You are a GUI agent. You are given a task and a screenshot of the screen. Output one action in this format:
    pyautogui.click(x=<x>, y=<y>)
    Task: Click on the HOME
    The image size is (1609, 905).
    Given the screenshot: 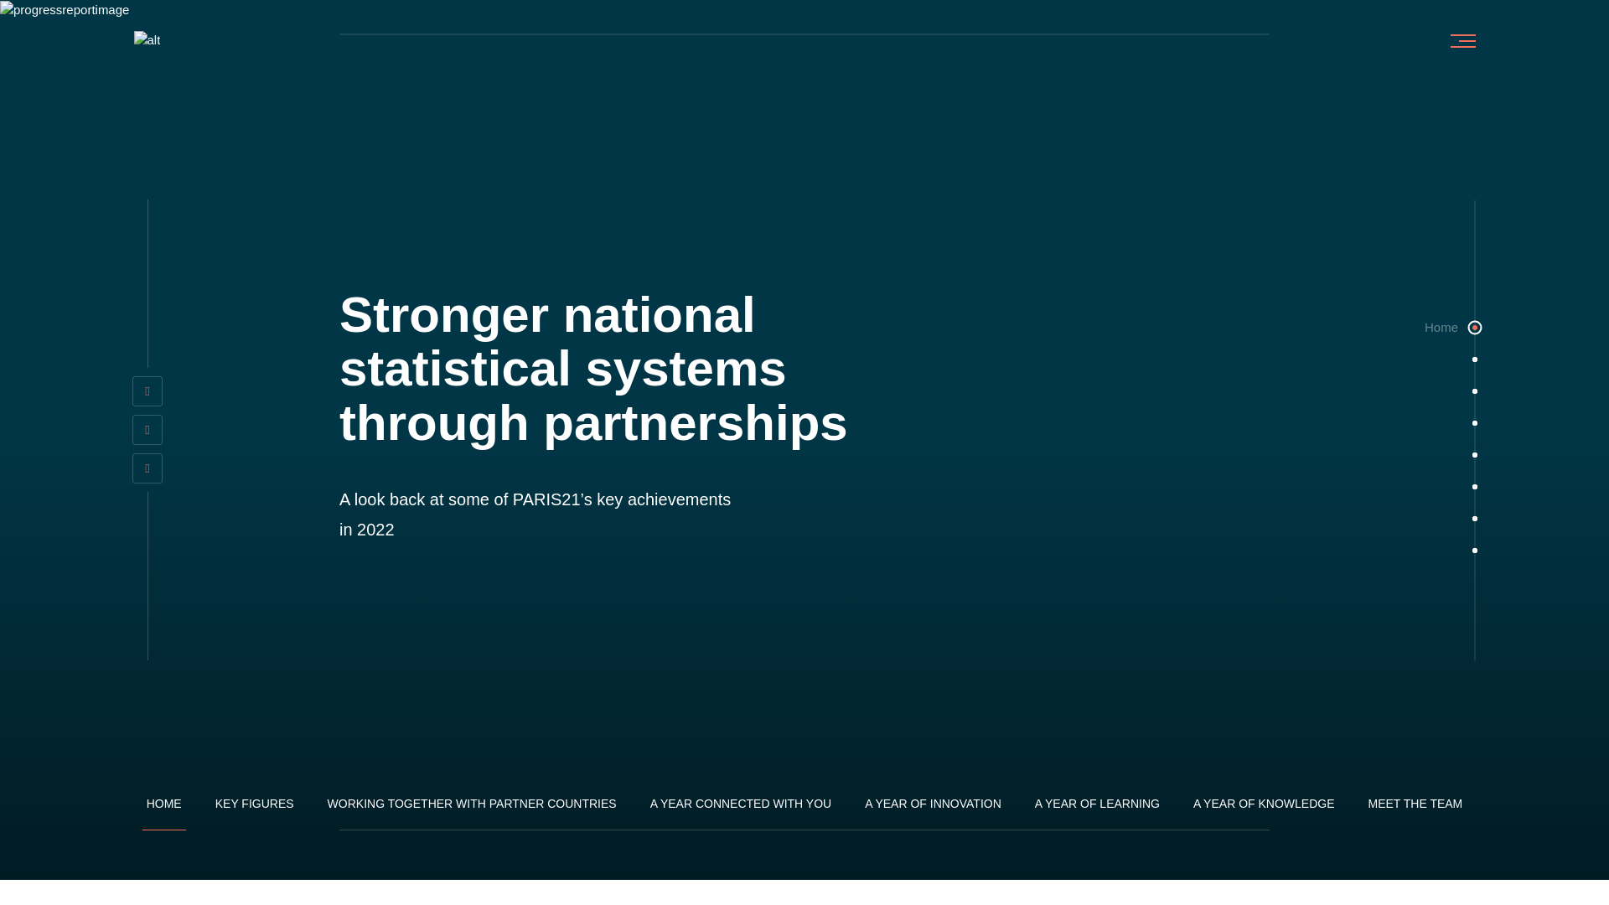 What is the action you would take?
    pyautogui.click(x=164, y=810)
    